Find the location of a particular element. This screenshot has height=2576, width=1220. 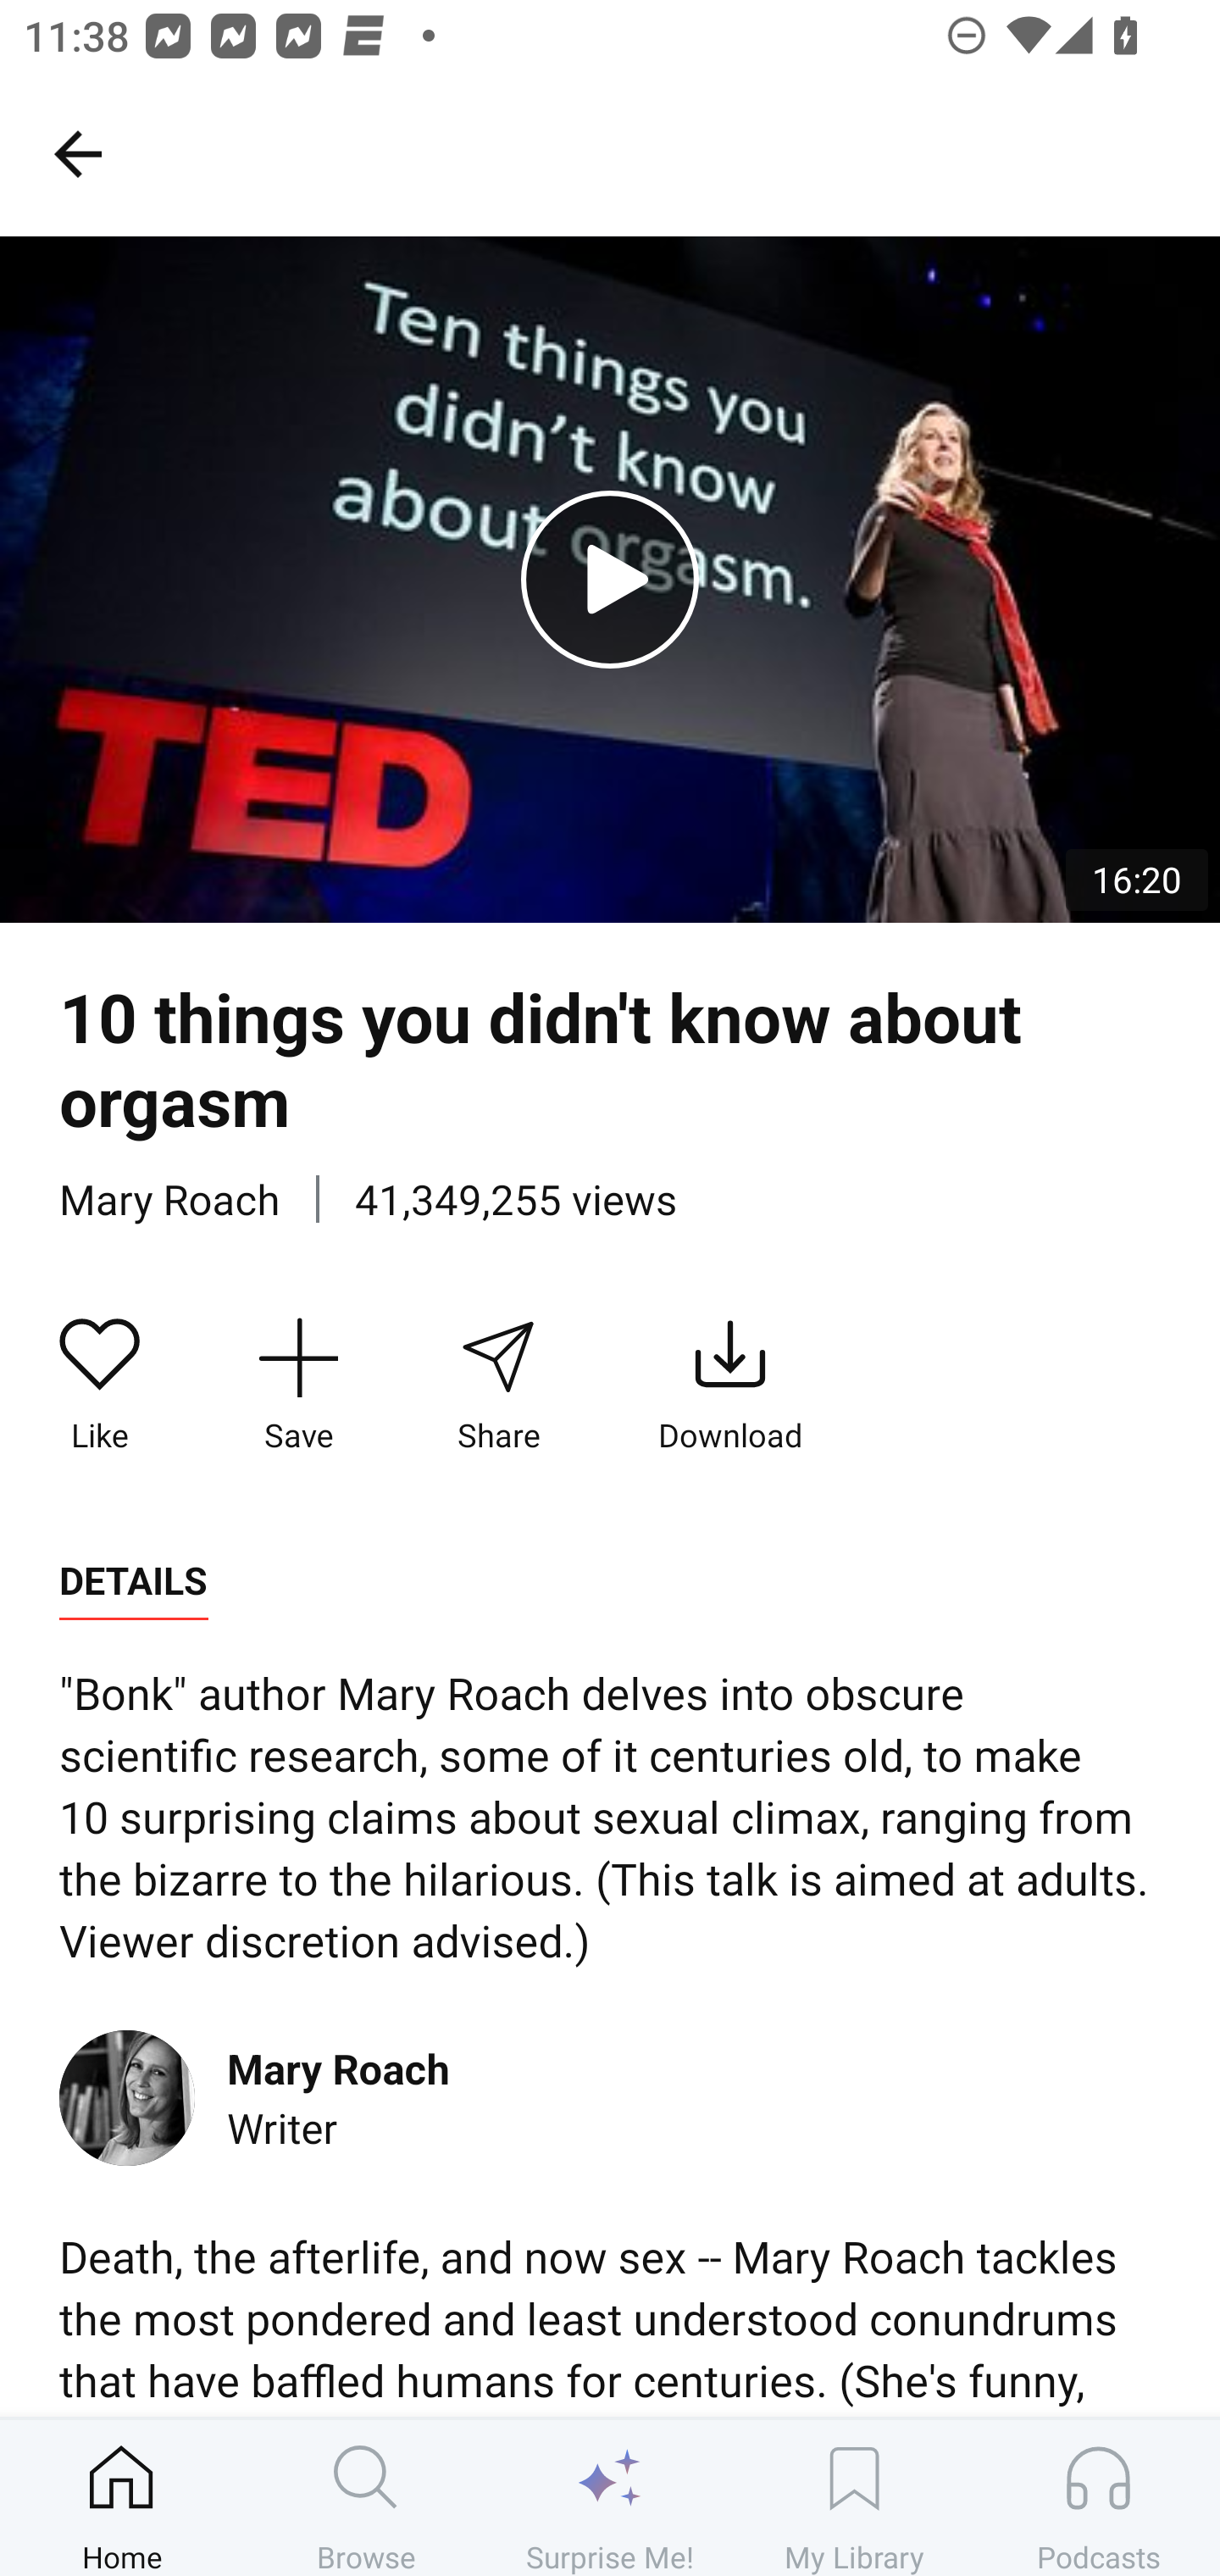

Share is located at coordinates (497, 1385).